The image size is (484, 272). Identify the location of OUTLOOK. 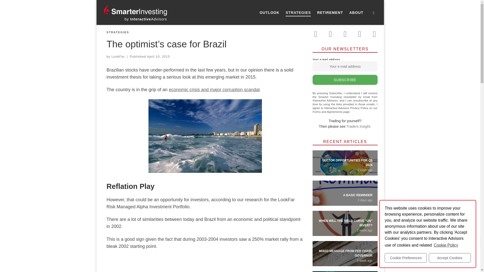
(269, 13).